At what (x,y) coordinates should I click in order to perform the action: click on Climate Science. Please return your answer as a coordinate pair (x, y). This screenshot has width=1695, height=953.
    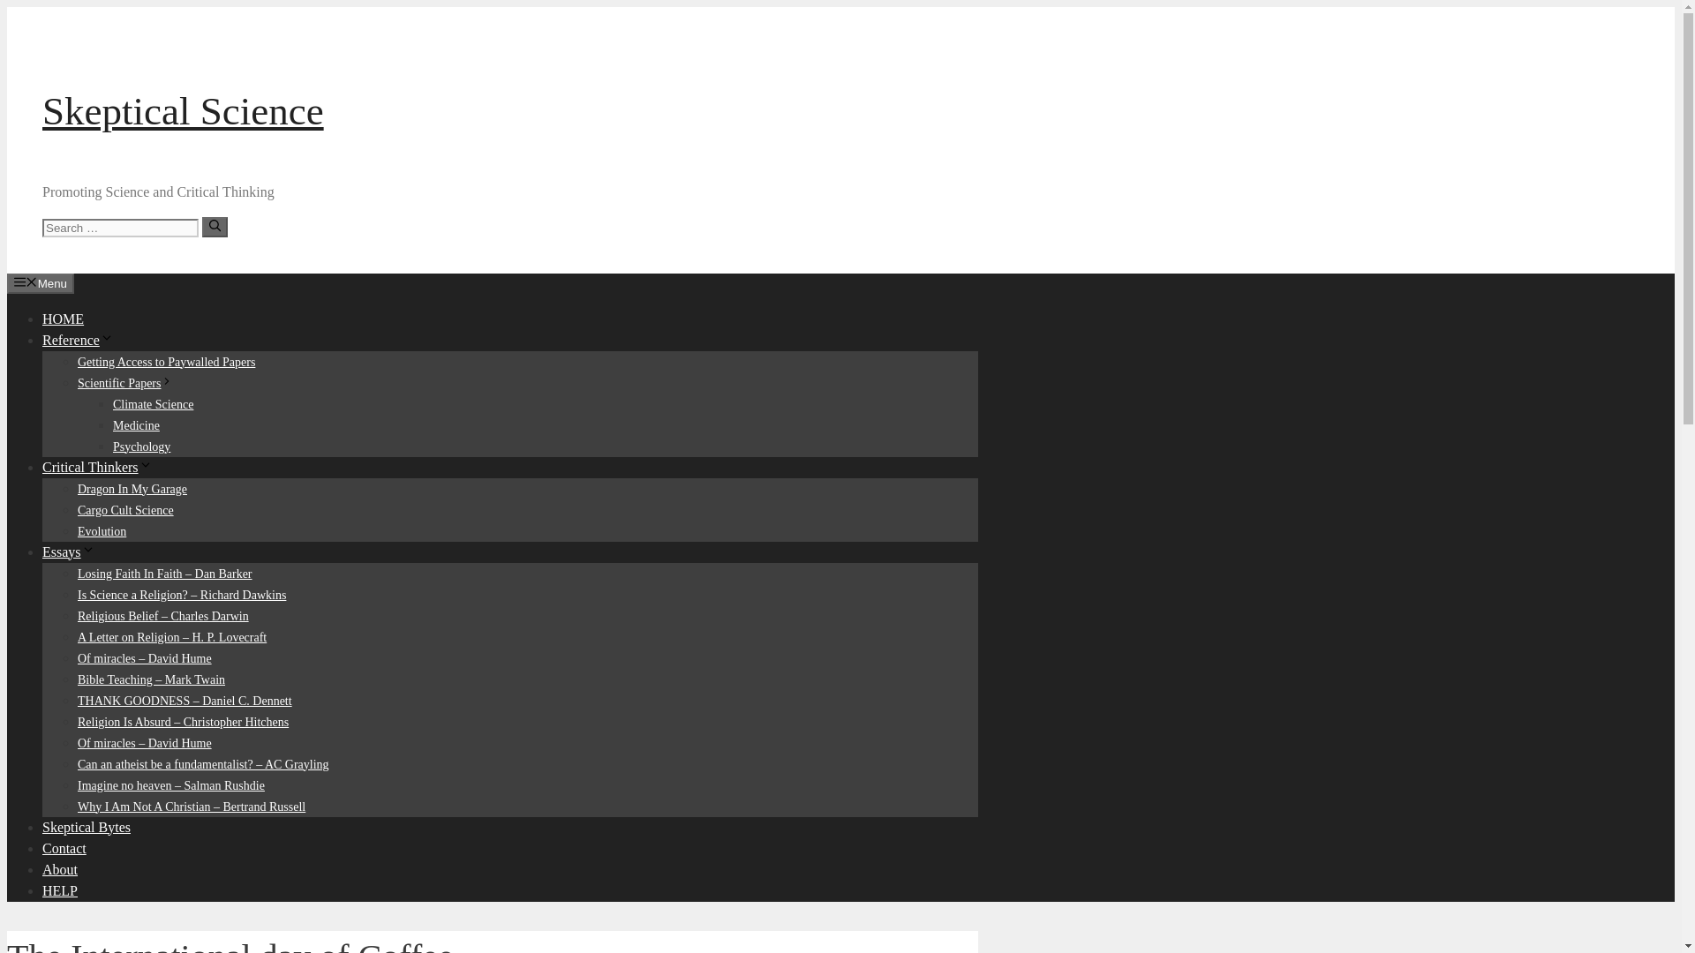
    Looking at the image, I should click on (153, 404).